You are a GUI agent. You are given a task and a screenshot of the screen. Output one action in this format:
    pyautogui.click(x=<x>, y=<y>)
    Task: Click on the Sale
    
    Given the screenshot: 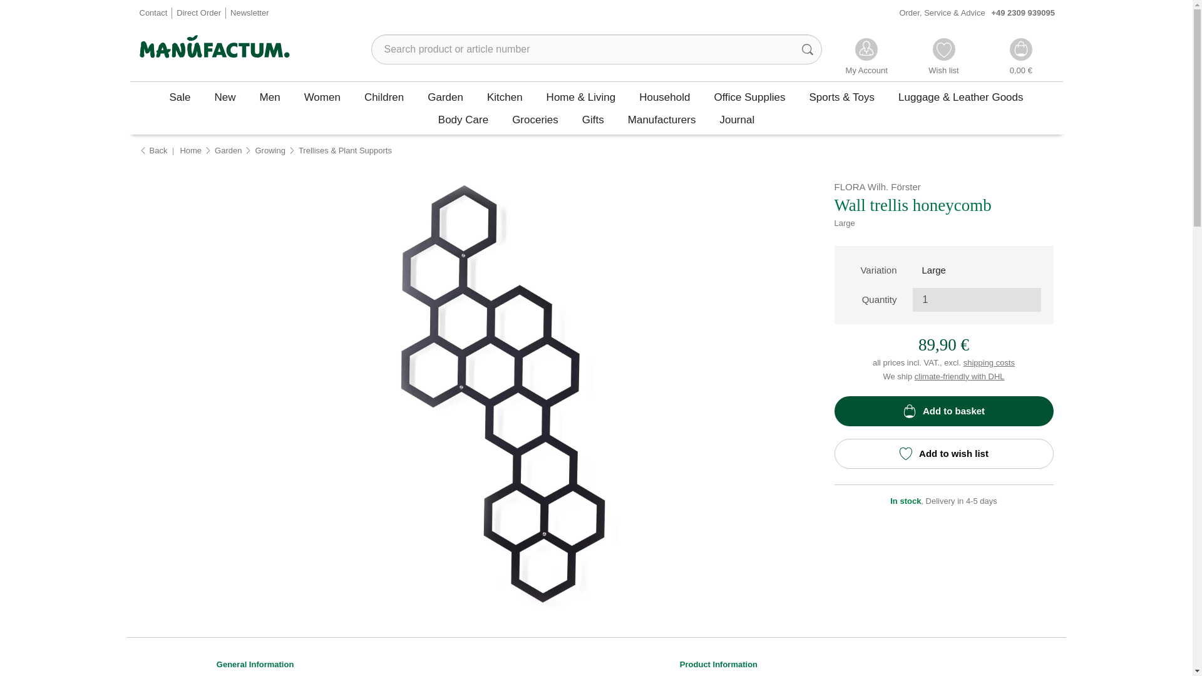 What is the action you would take?
    pyautogui.click(x=180, y=96)
    